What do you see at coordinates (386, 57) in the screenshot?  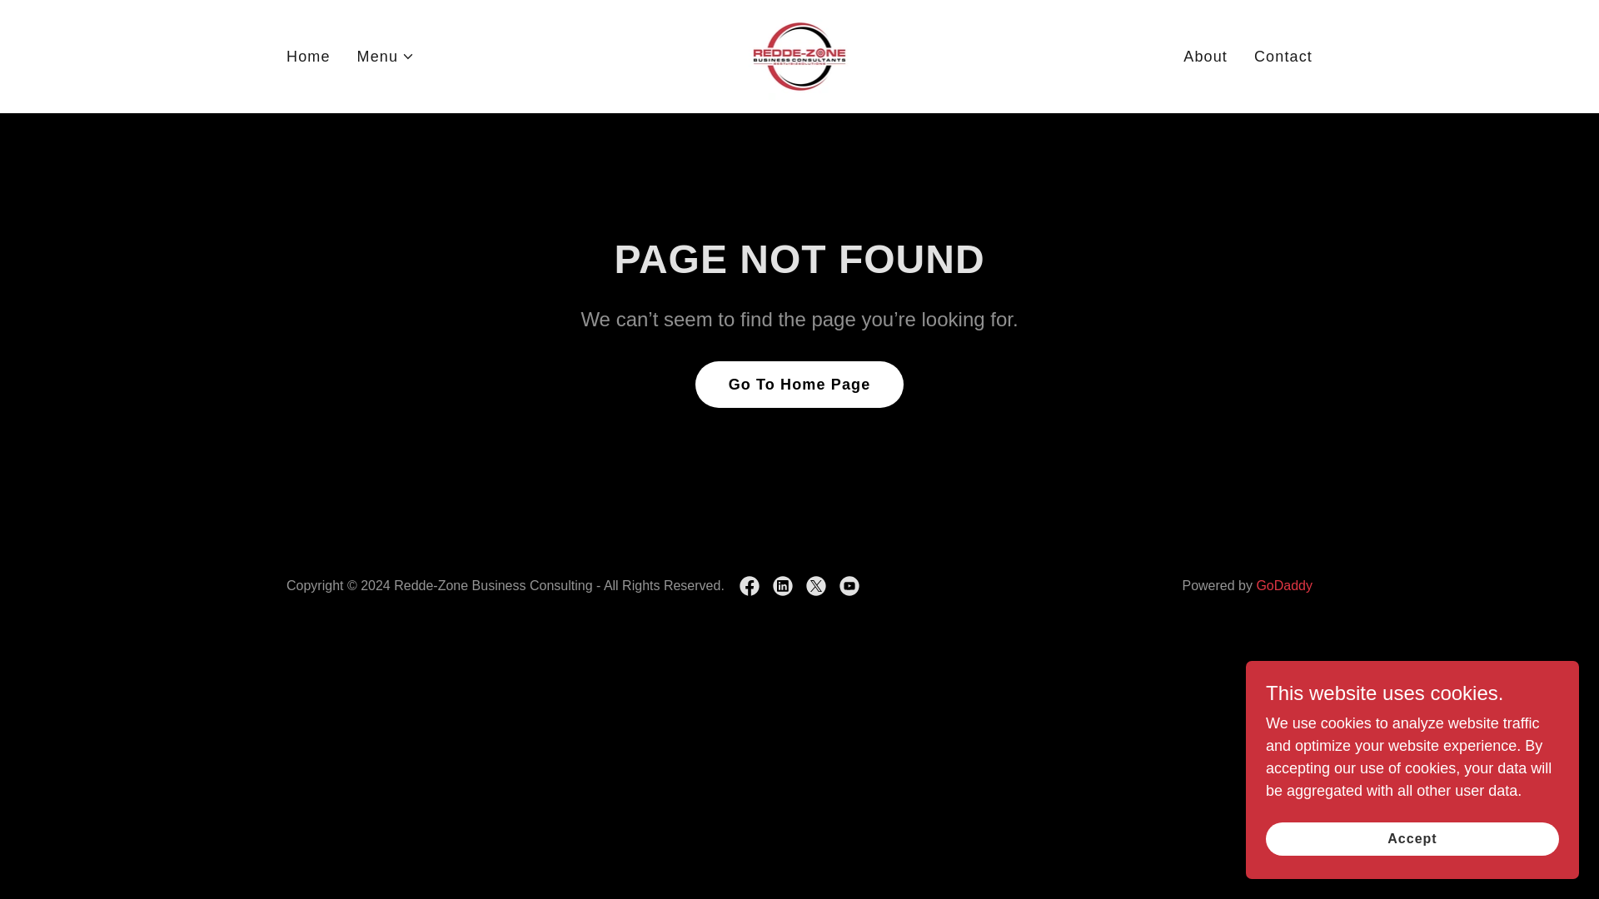 I see `Menu` at bounding box center [386, 57].